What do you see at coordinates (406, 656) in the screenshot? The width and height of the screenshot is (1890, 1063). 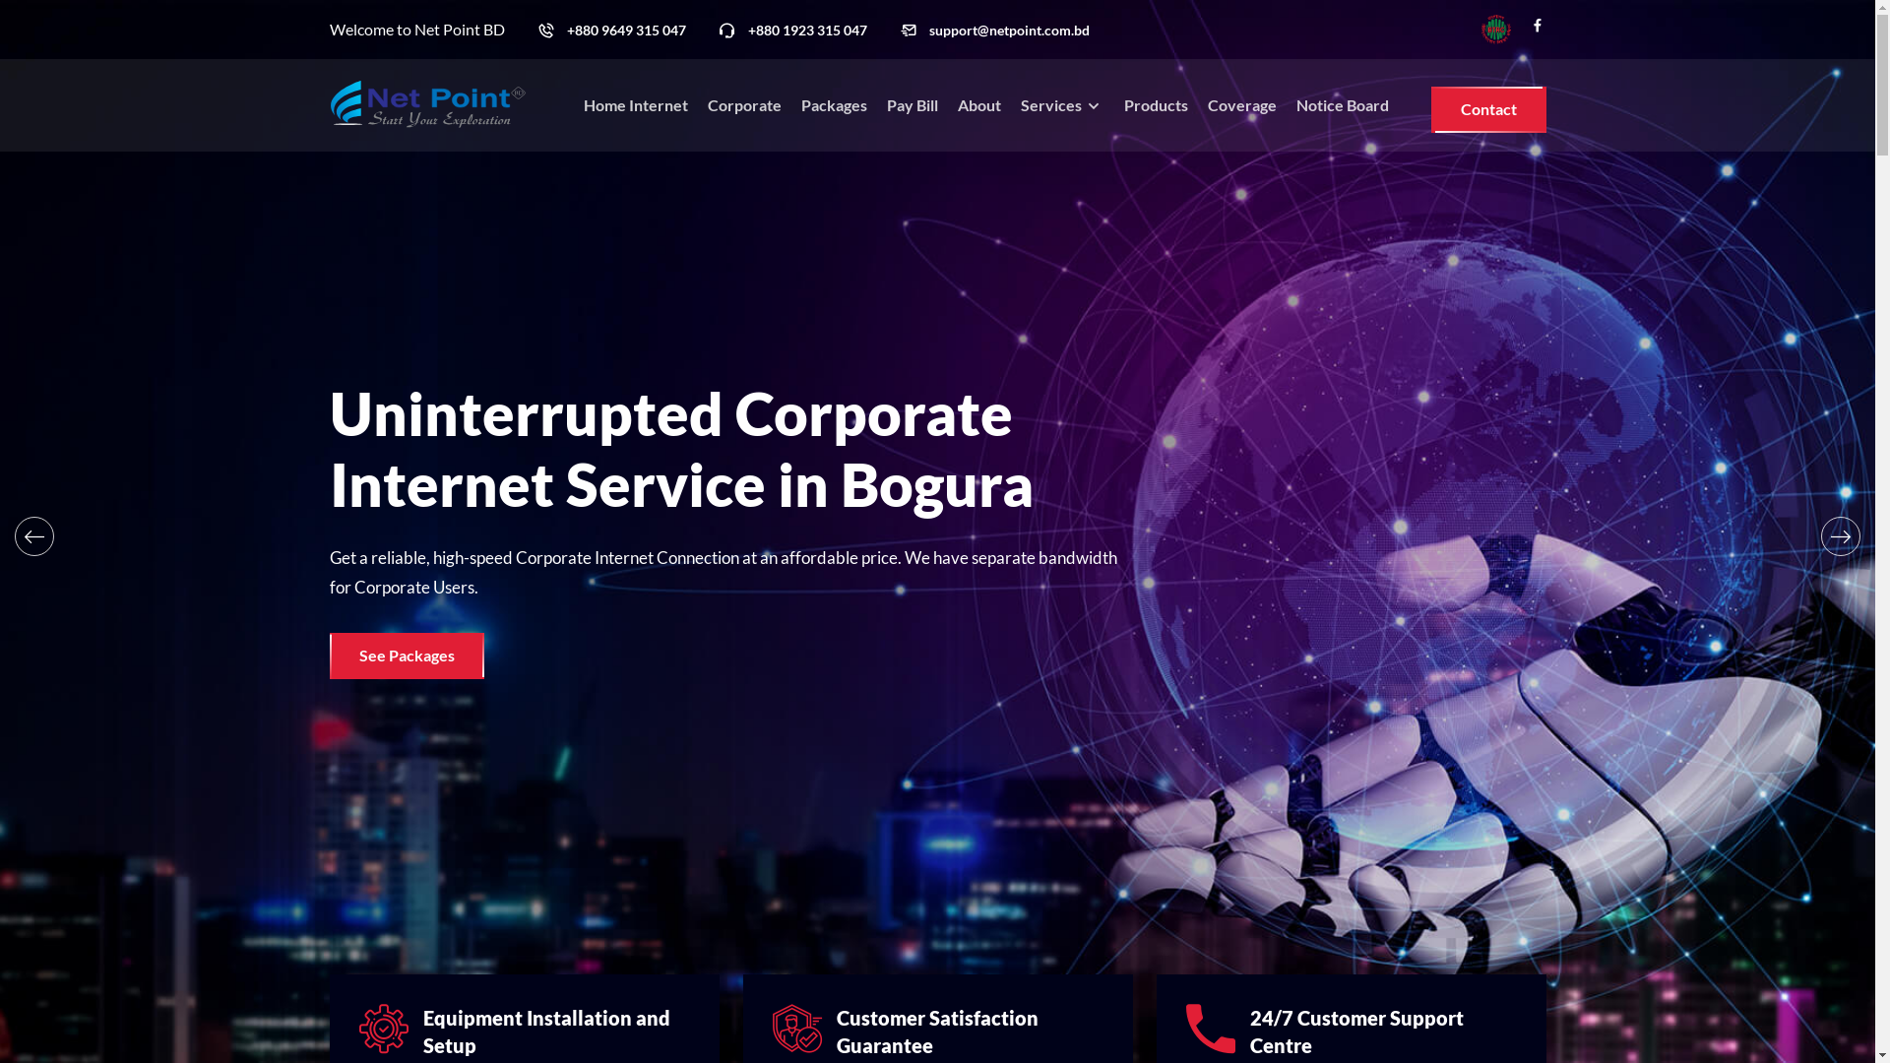 I see `See Packages` at bounding box center [406, 656].